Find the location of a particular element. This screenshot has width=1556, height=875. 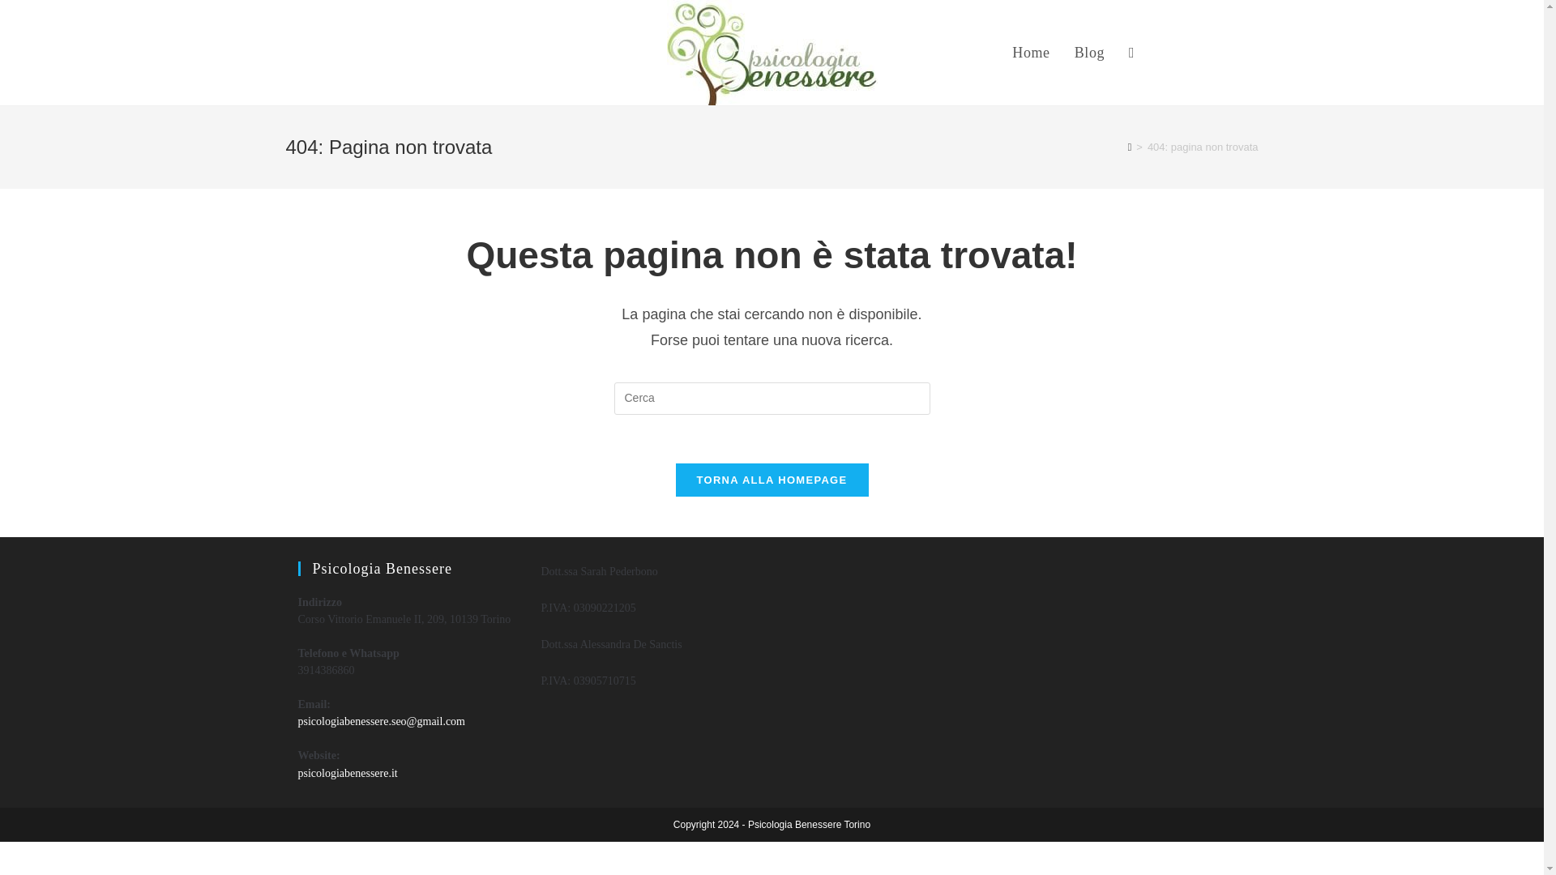

psicologiabenessere.it is located at coordinates (348, 773).